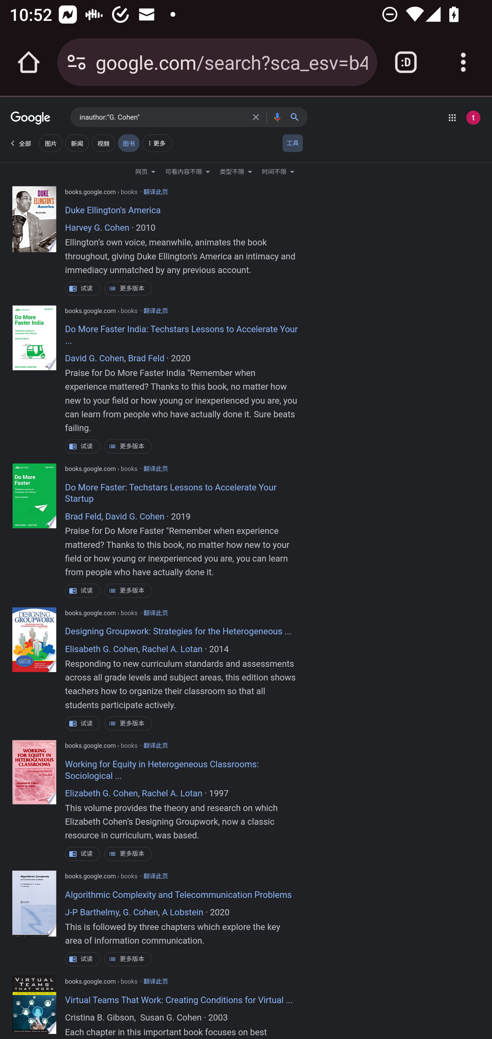  I want to click on 更多版本, so click(128, 959).